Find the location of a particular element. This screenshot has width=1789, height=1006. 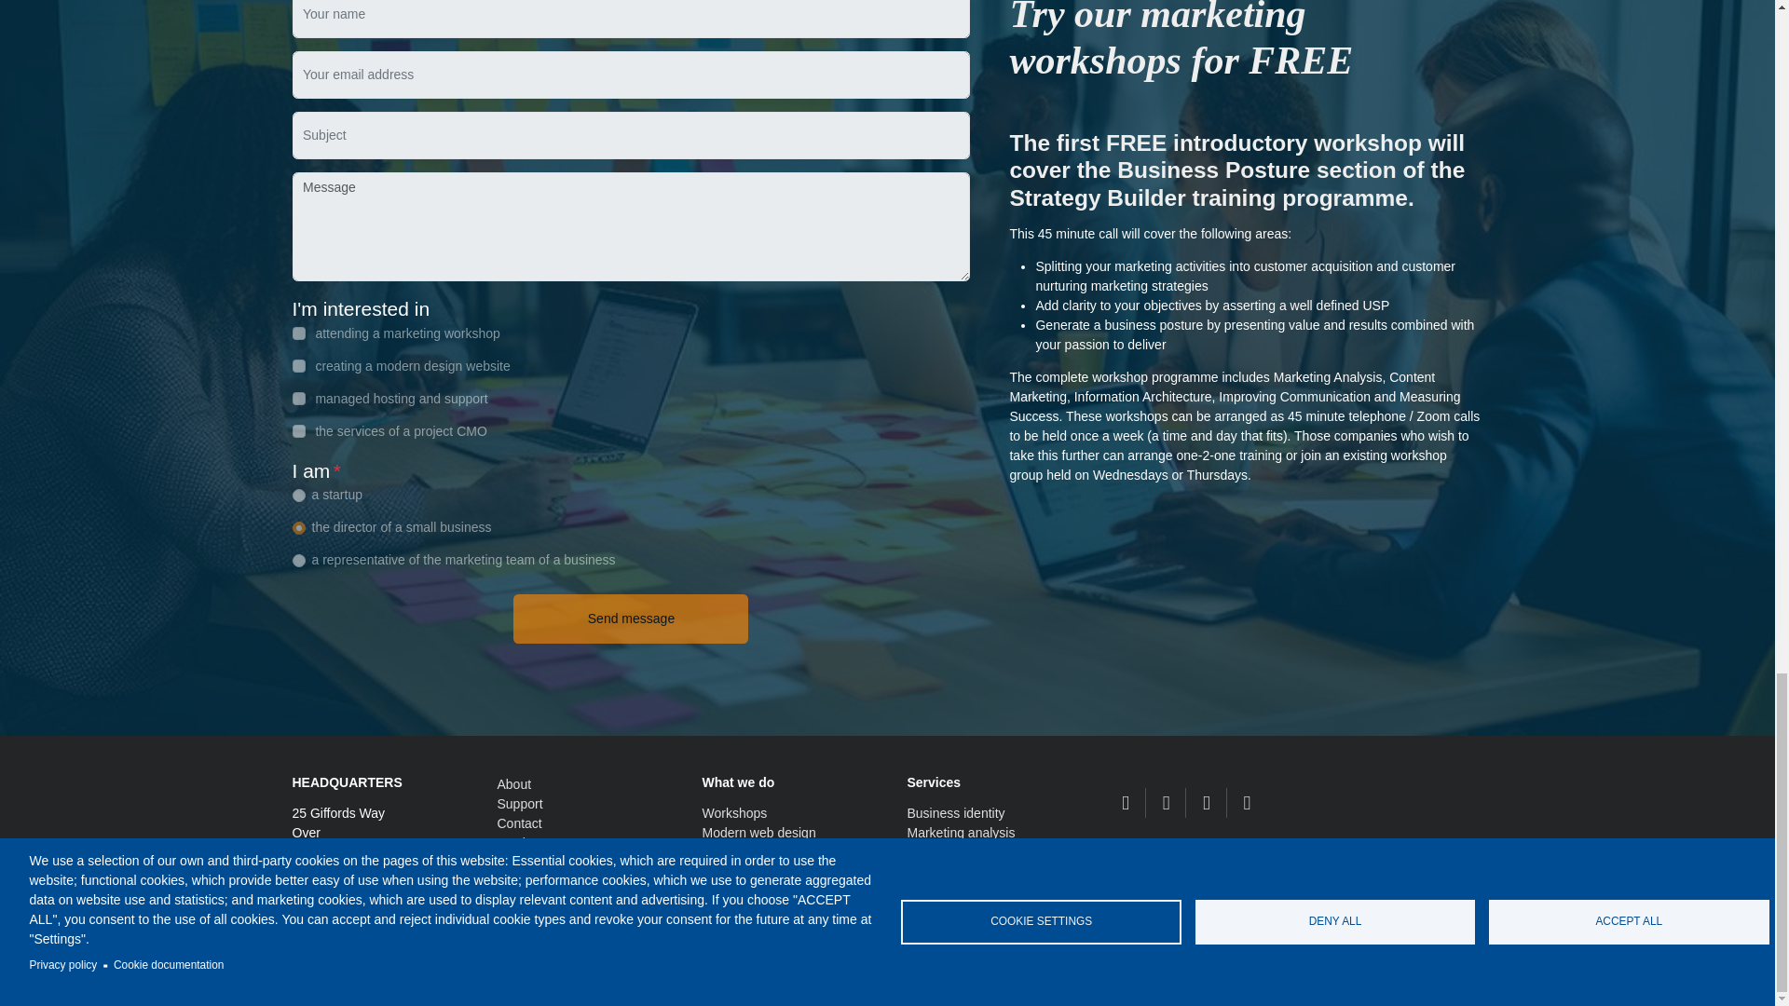

Information Architecture is located at coordinates (976, 871).